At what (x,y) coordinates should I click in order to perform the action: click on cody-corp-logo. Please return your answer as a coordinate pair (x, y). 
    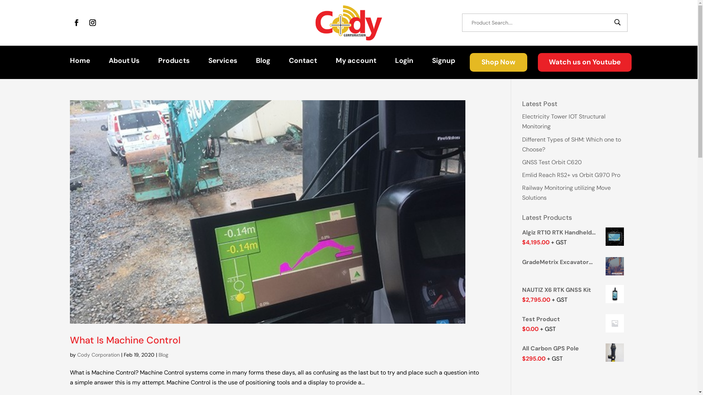
    Looking at the image, I should click on (349, 23).